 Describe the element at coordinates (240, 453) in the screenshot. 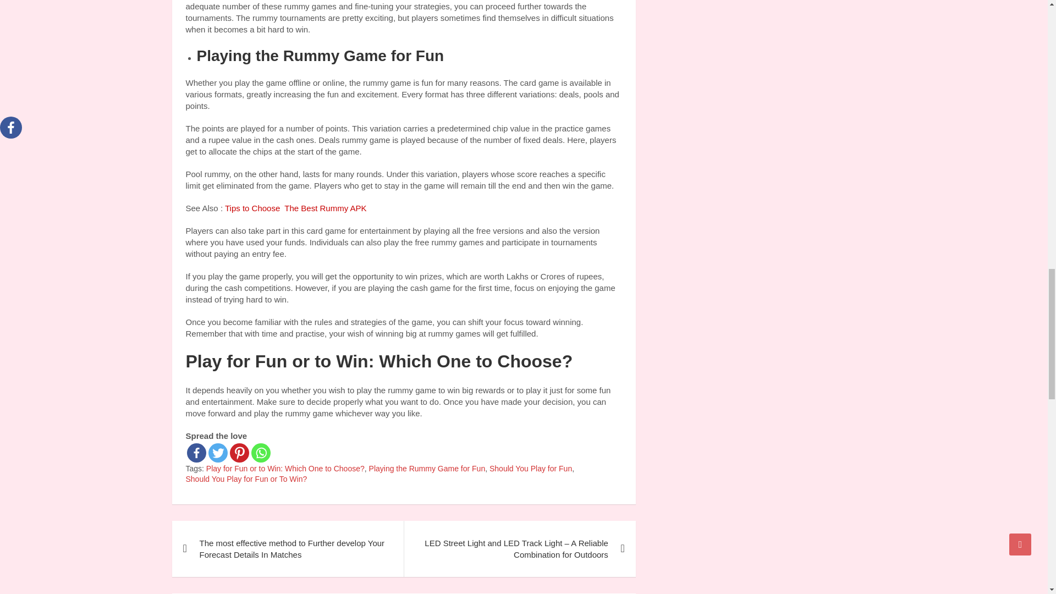

I see `Pinterest` at that location.